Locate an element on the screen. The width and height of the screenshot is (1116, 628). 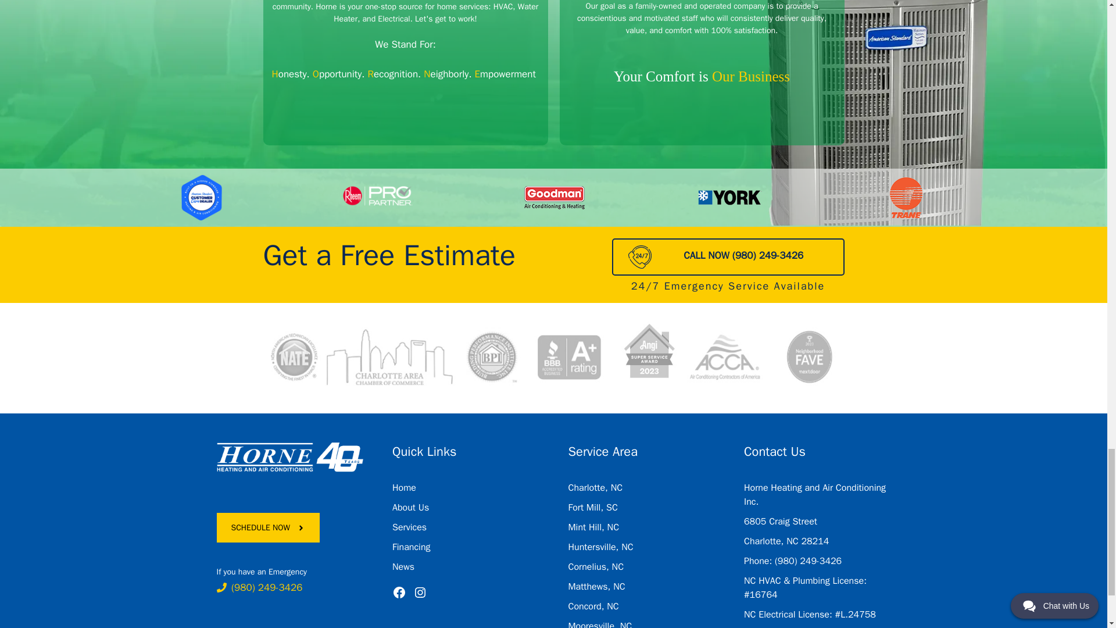
icn is located at coordinates (639, 257).